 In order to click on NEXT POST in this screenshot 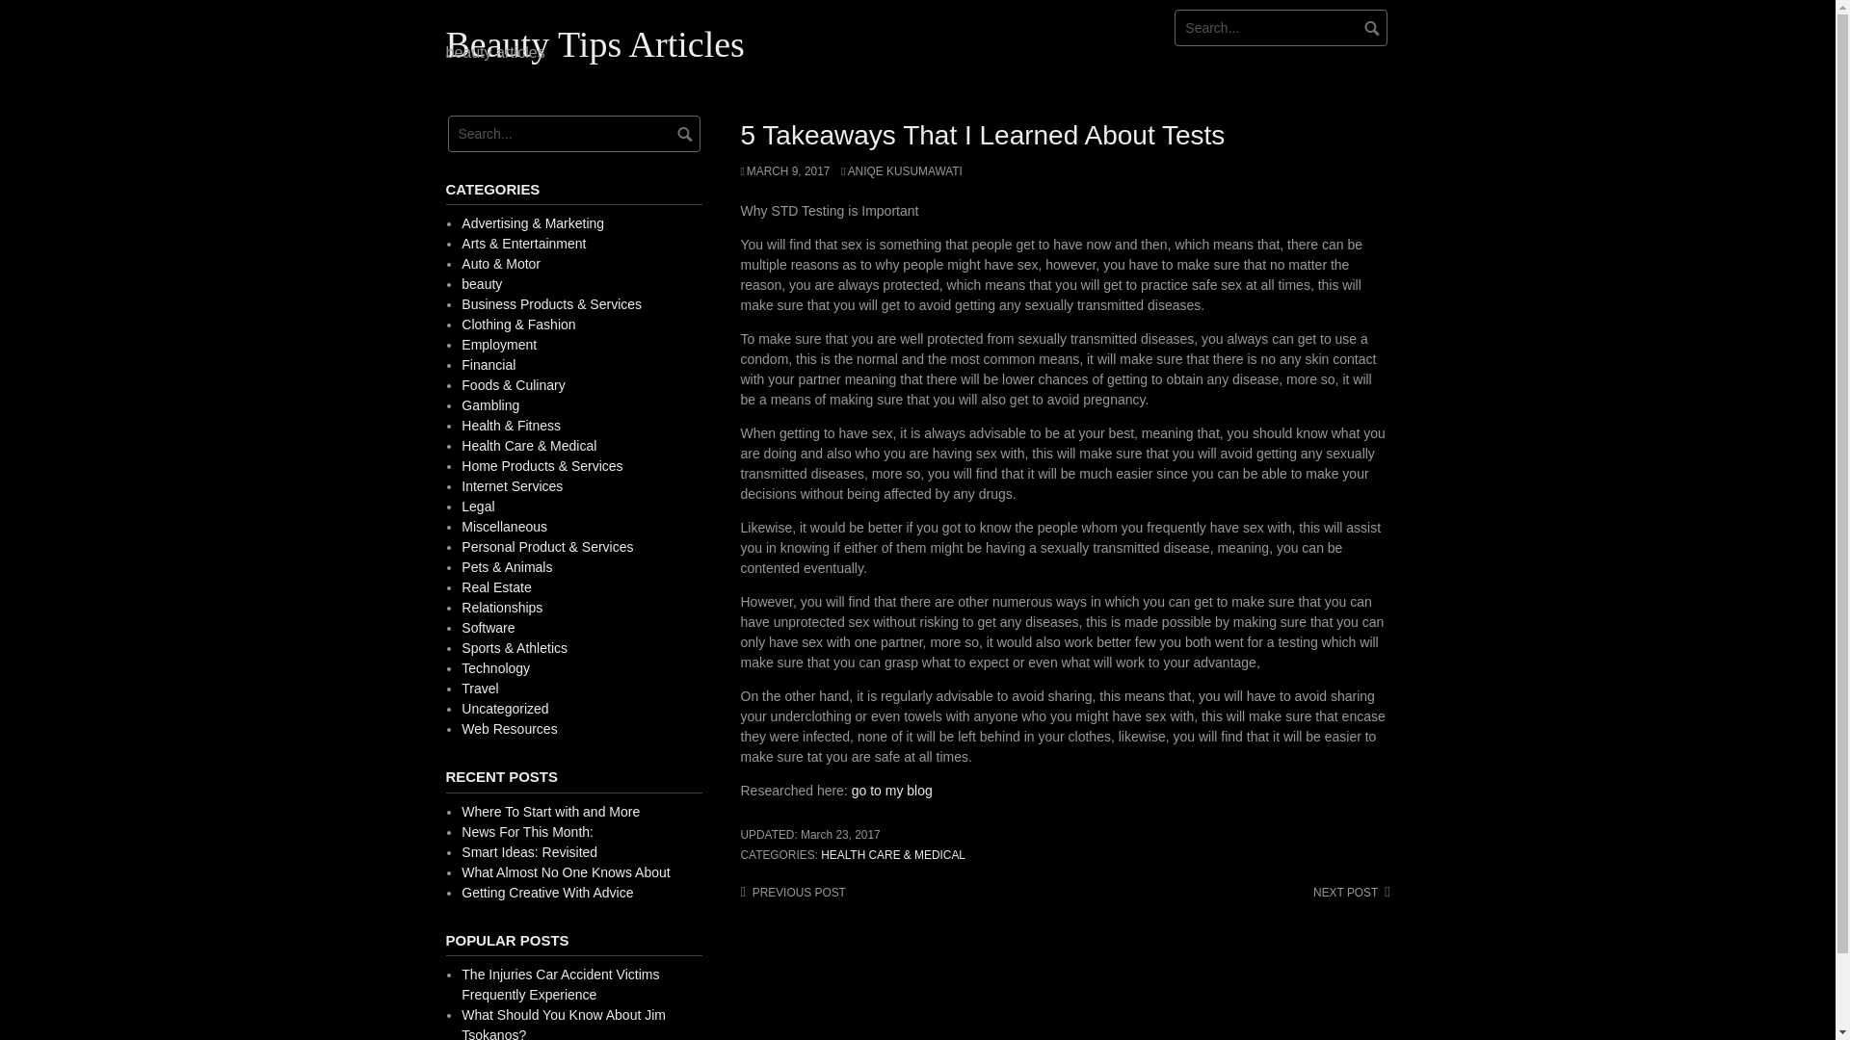, I will do `click(1351, 893)`.